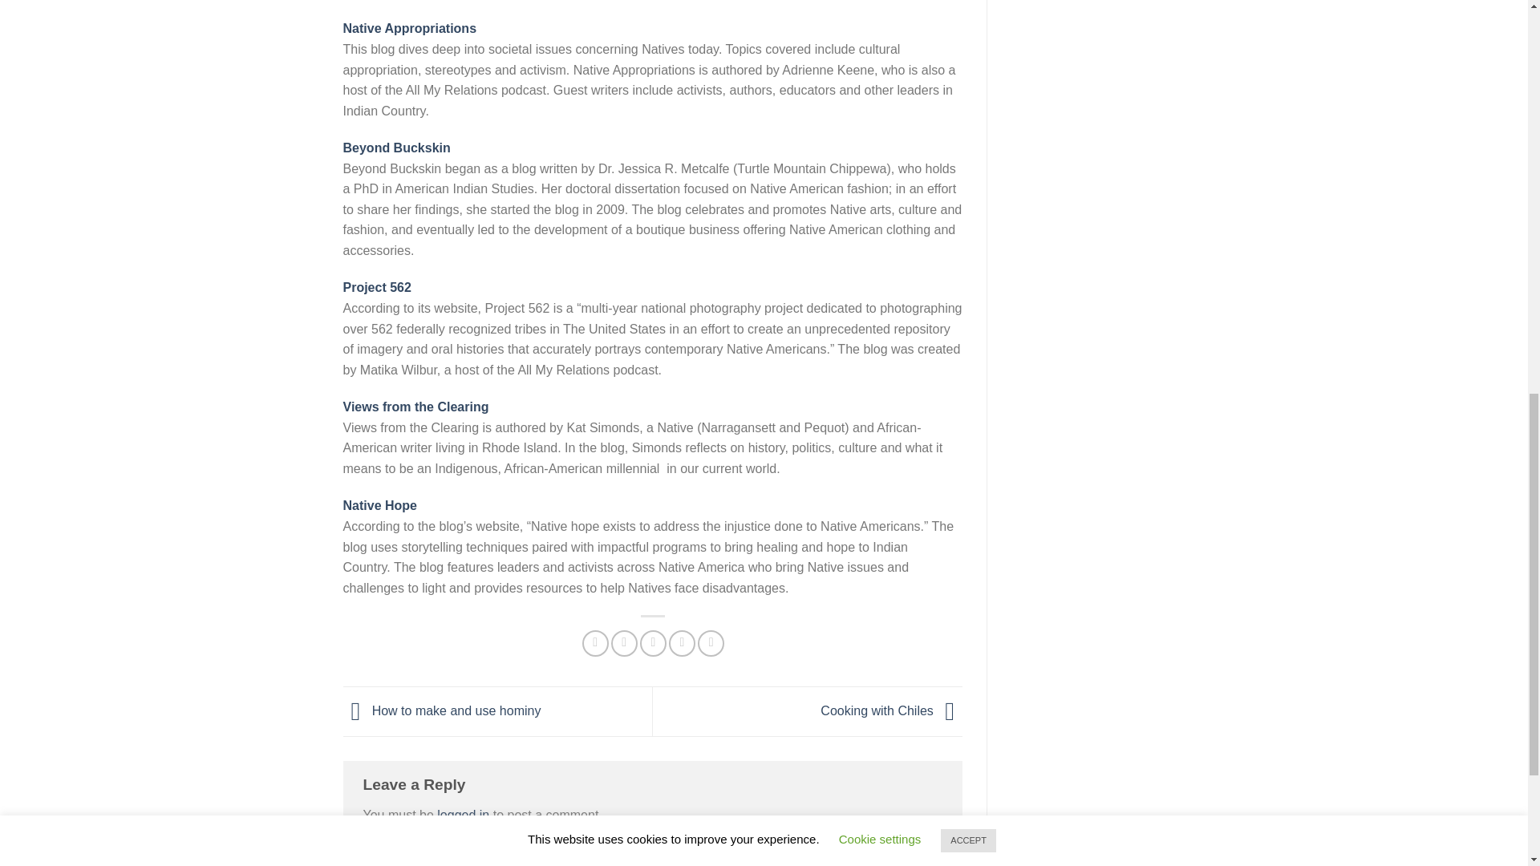 Image resolution: width=1540 pixels, height=866 pixels. Describe the element at coordinates (624, 643) in the screenshot. I see `Share on Twitter` at that location.